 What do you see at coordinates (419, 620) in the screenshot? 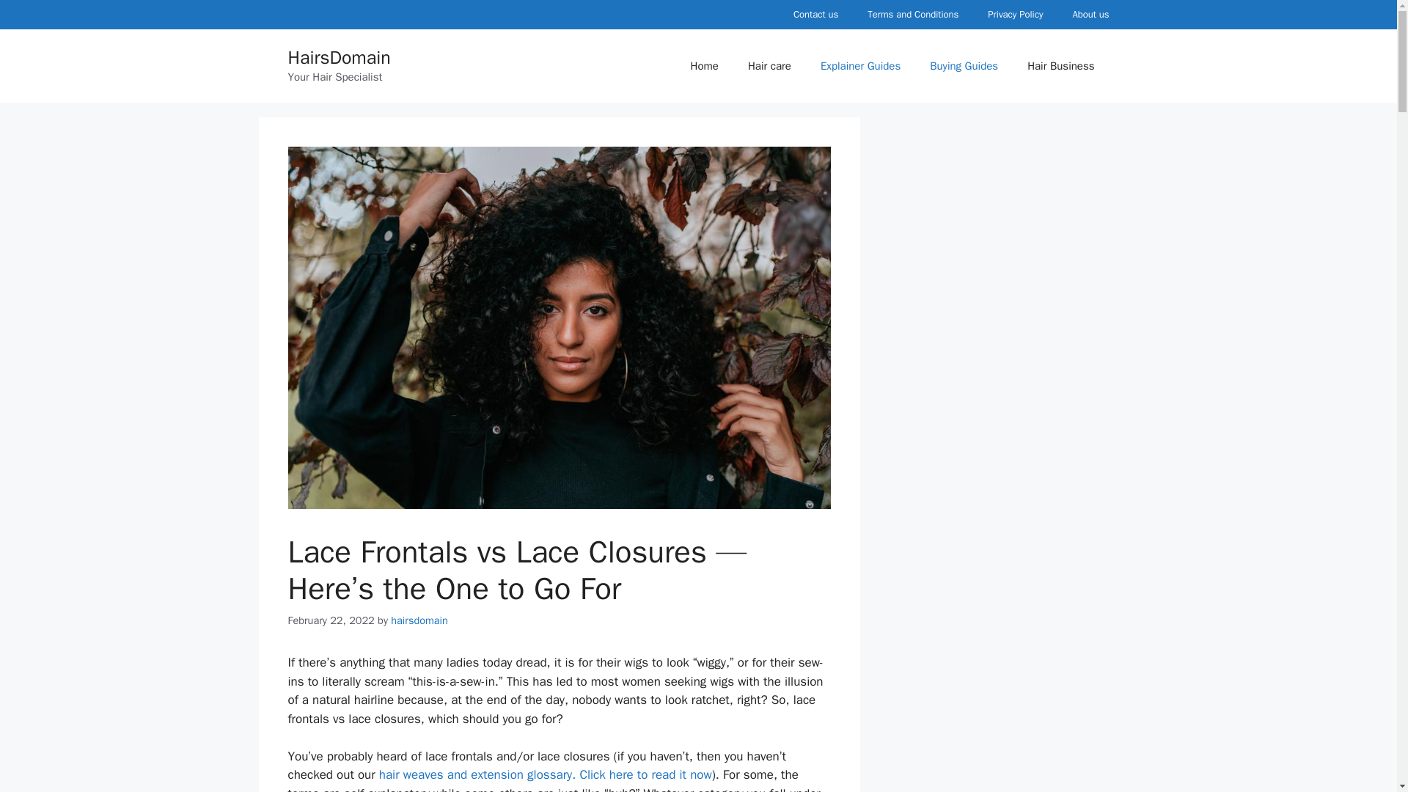
I see `View all posts by hairsdomain` at bounding box center [419, 620].